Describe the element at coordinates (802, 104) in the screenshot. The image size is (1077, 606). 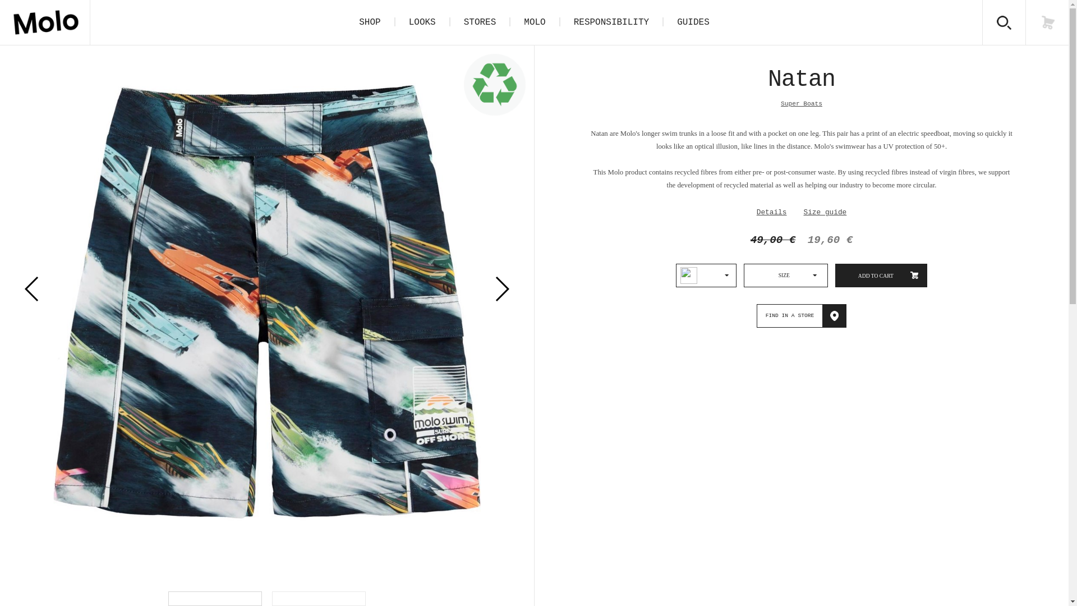
I see `Super Boats` at that location.